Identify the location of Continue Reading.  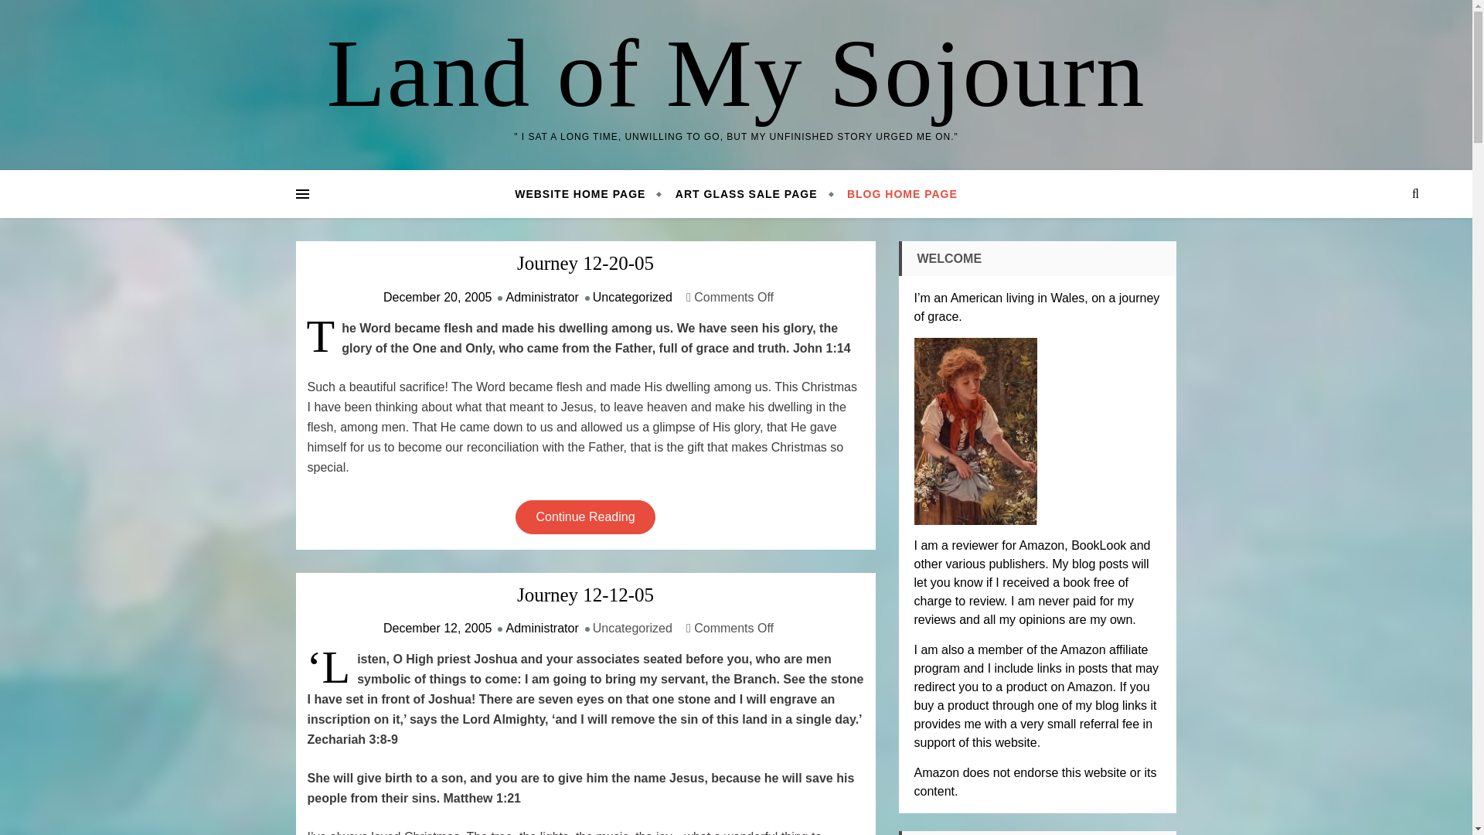
(584, 516).